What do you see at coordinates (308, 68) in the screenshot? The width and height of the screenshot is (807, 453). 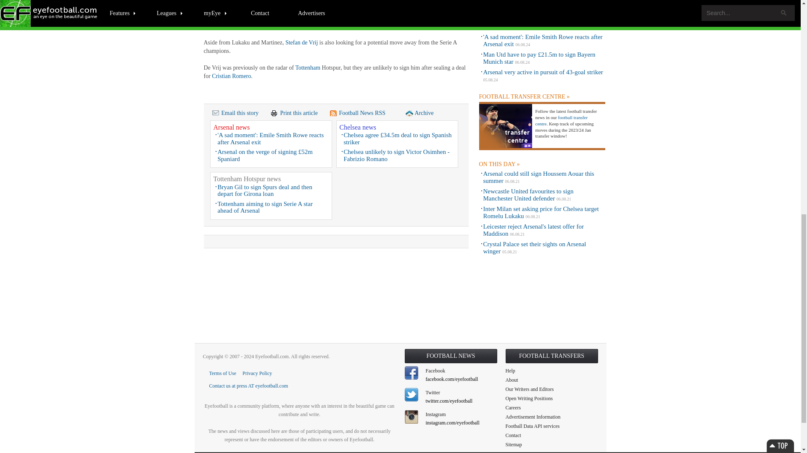 I see `Tottenham` at bounding box center [308, 68].